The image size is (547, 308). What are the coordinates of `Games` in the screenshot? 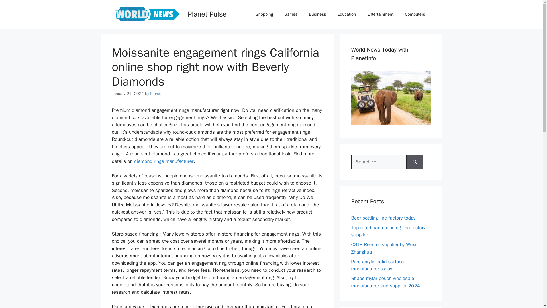 It's located at (291, 14).